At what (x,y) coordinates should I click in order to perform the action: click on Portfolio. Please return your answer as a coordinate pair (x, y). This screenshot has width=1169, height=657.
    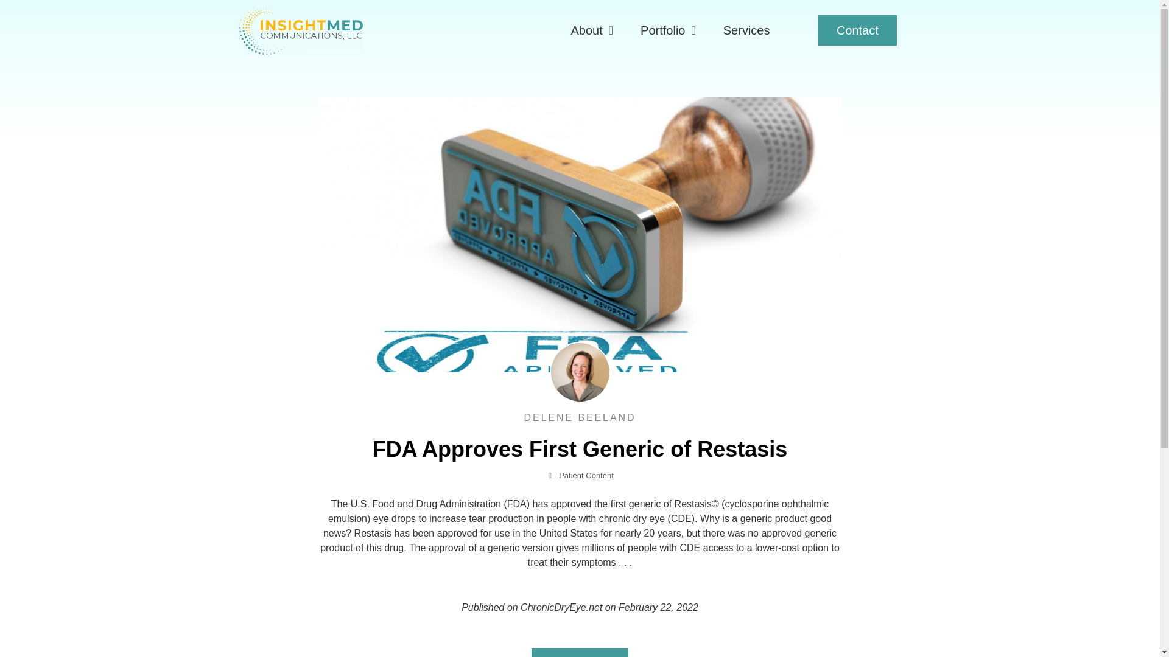
    Looking at the image, I should click on (669, 30).